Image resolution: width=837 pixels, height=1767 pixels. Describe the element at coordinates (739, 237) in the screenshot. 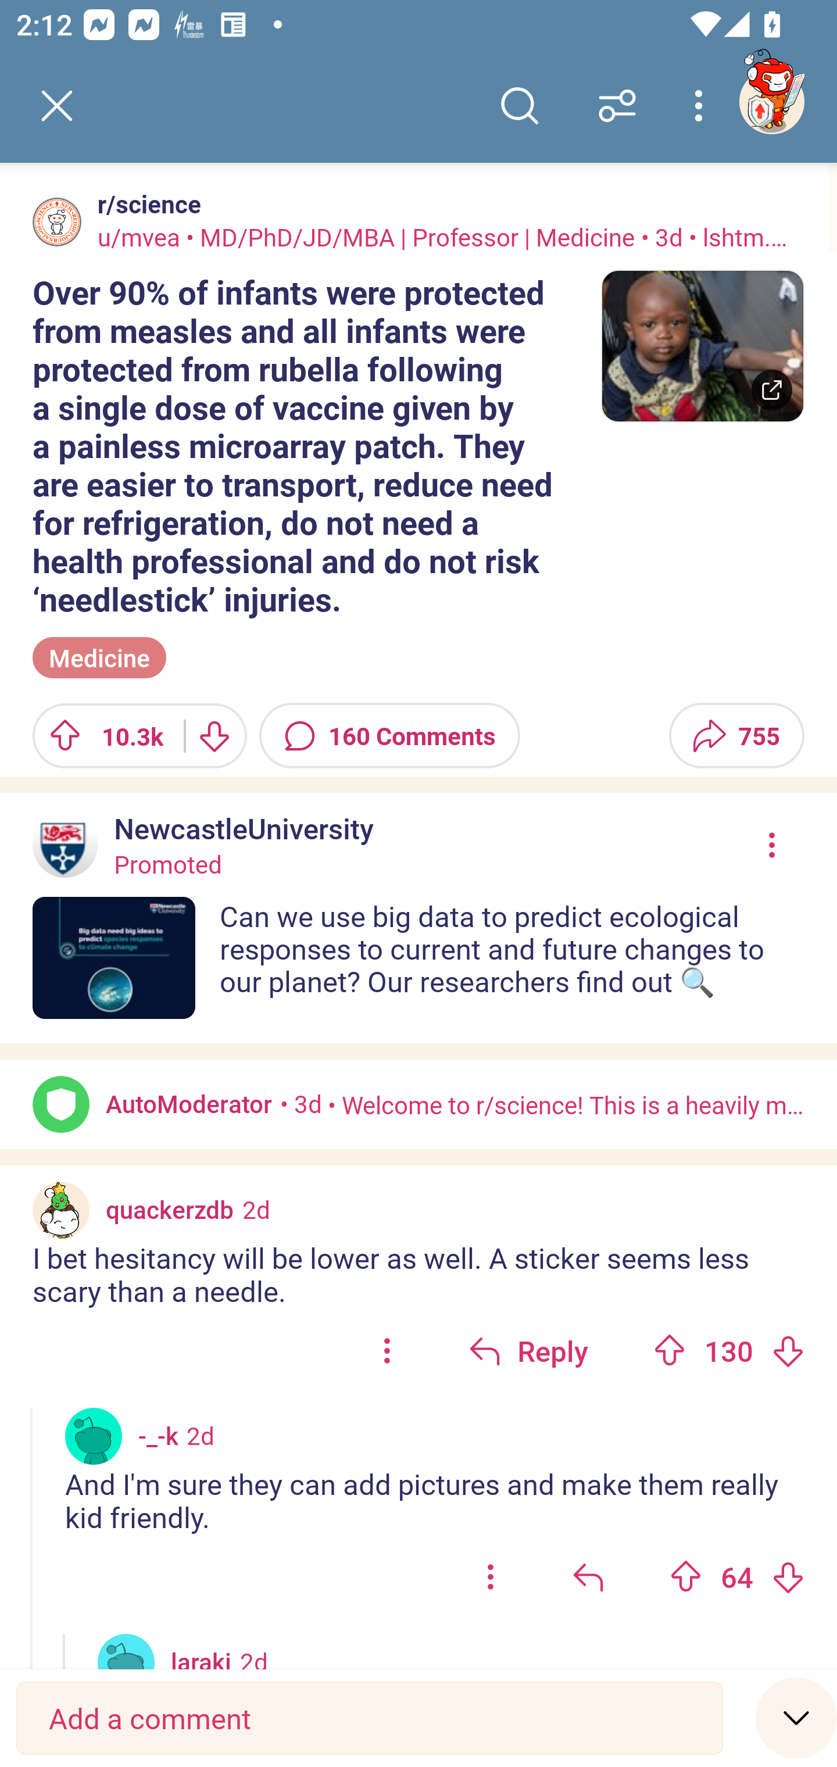

I see ` • lshtm.ac.uk` at that location.